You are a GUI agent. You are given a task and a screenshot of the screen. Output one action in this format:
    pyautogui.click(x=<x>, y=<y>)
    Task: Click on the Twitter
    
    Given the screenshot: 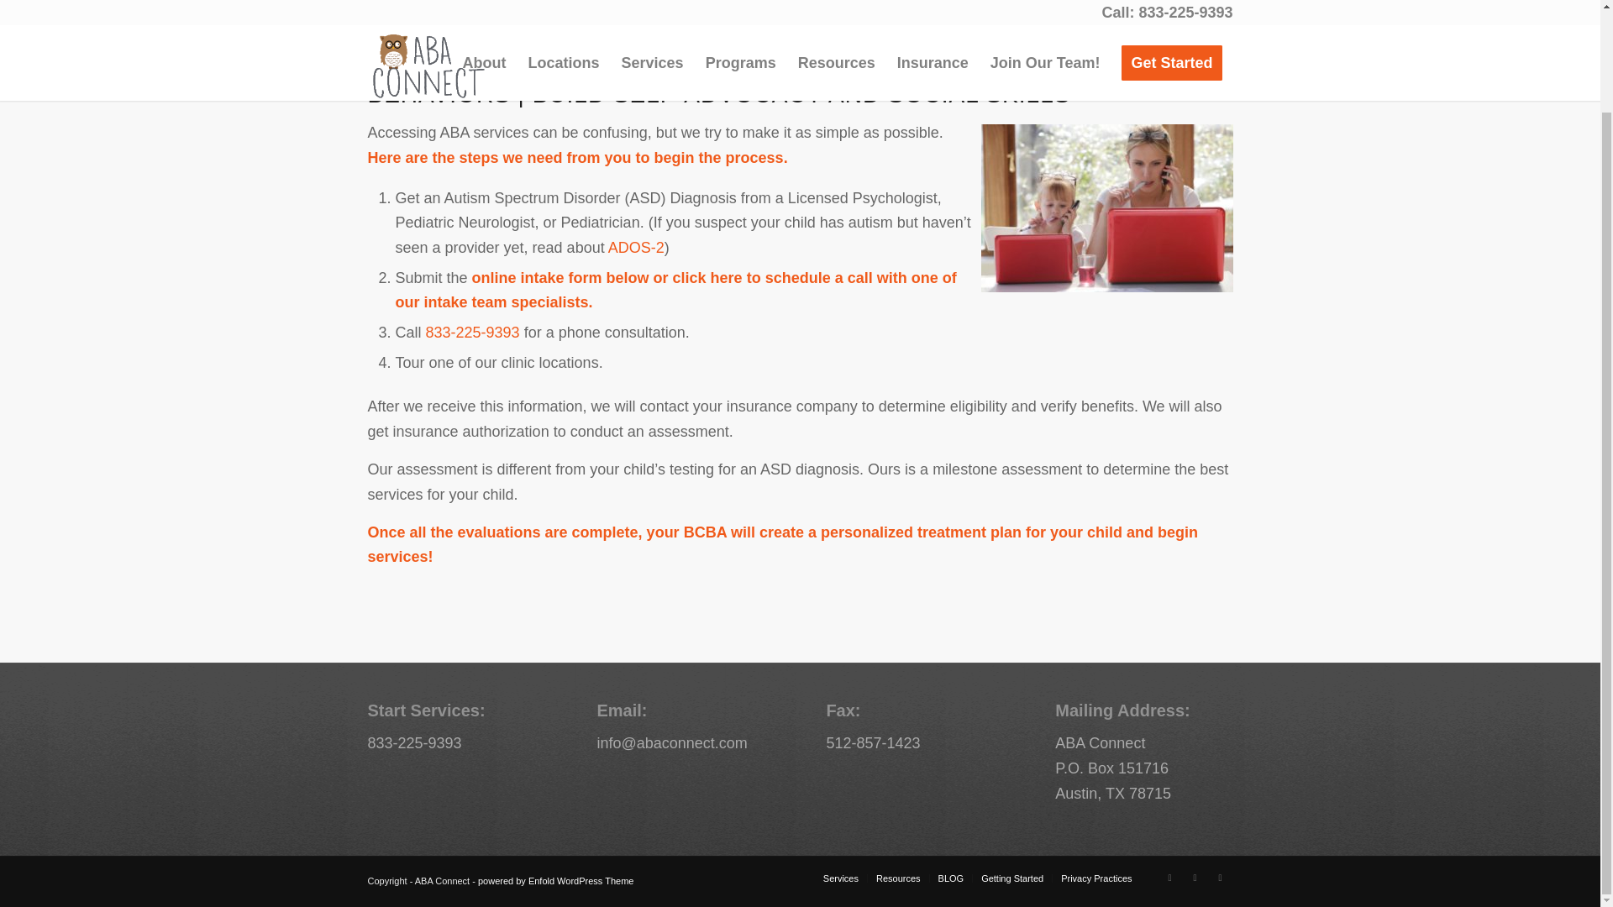 What is the action you would take?
    pyautogui.click(x=1195, y=877)
    